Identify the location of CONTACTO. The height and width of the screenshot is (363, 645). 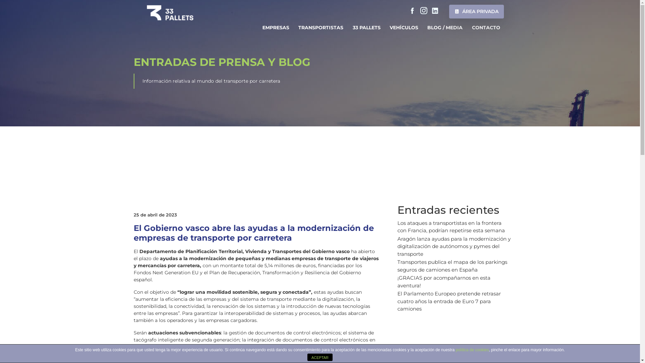
(486, 28).